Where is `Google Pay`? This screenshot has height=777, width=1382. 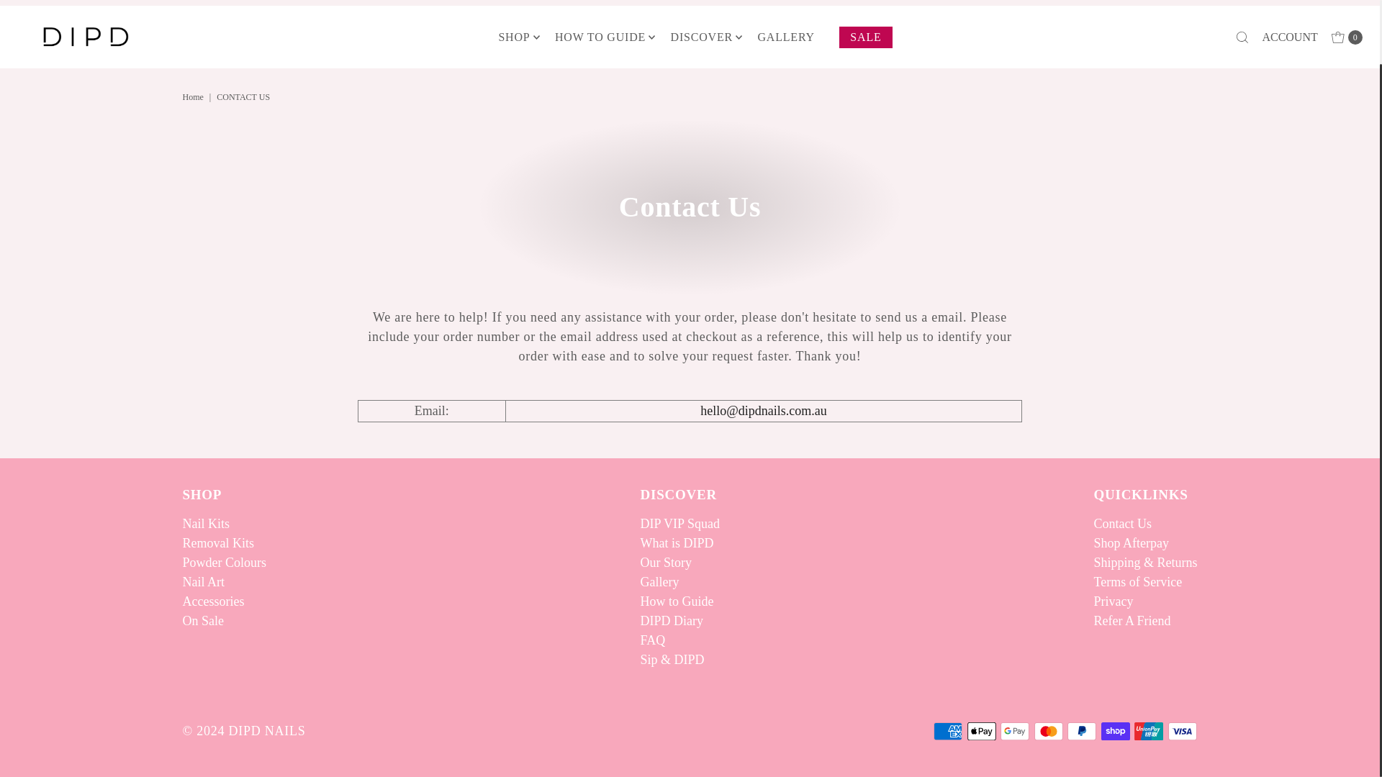
Google Pay is located at coordinates (1015, 731).